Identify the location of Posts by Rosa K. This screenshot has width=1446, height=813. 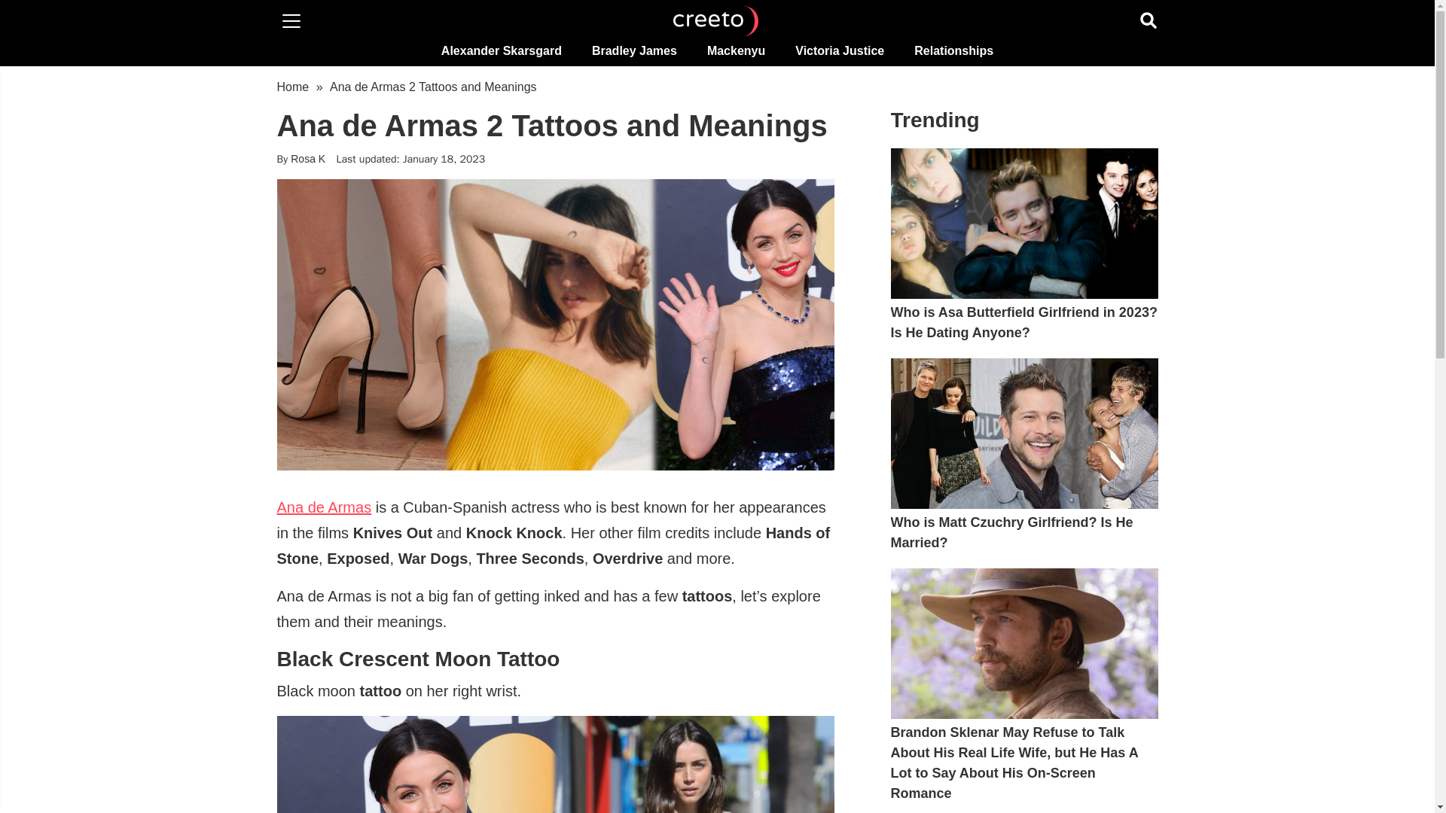
(307, 159).